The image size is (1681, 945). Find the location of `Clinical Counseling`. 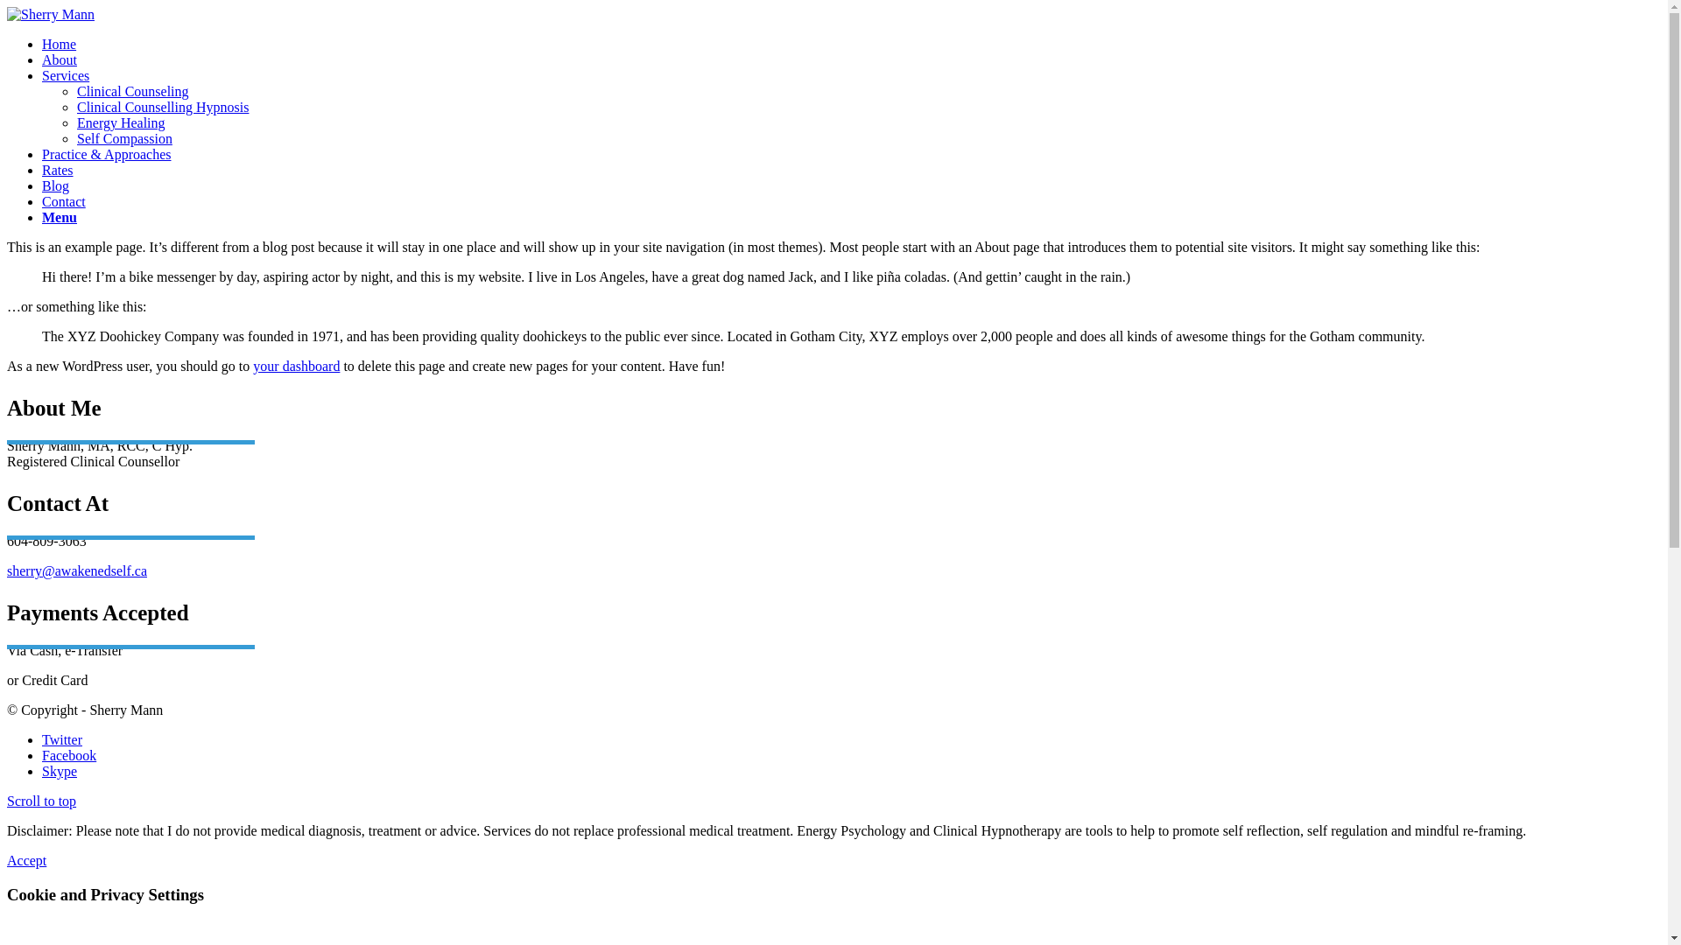

Clinical Counseling is located at coordinates (133, 91).